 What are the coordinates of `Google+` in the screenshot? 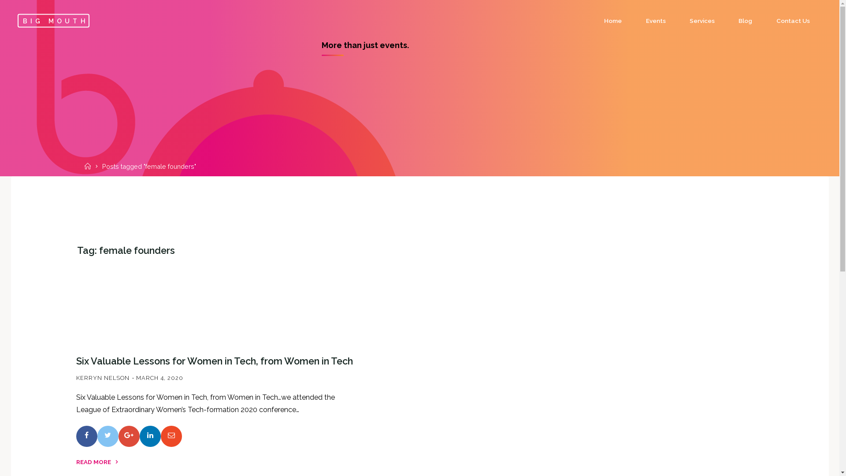 It's located at (129, 436).